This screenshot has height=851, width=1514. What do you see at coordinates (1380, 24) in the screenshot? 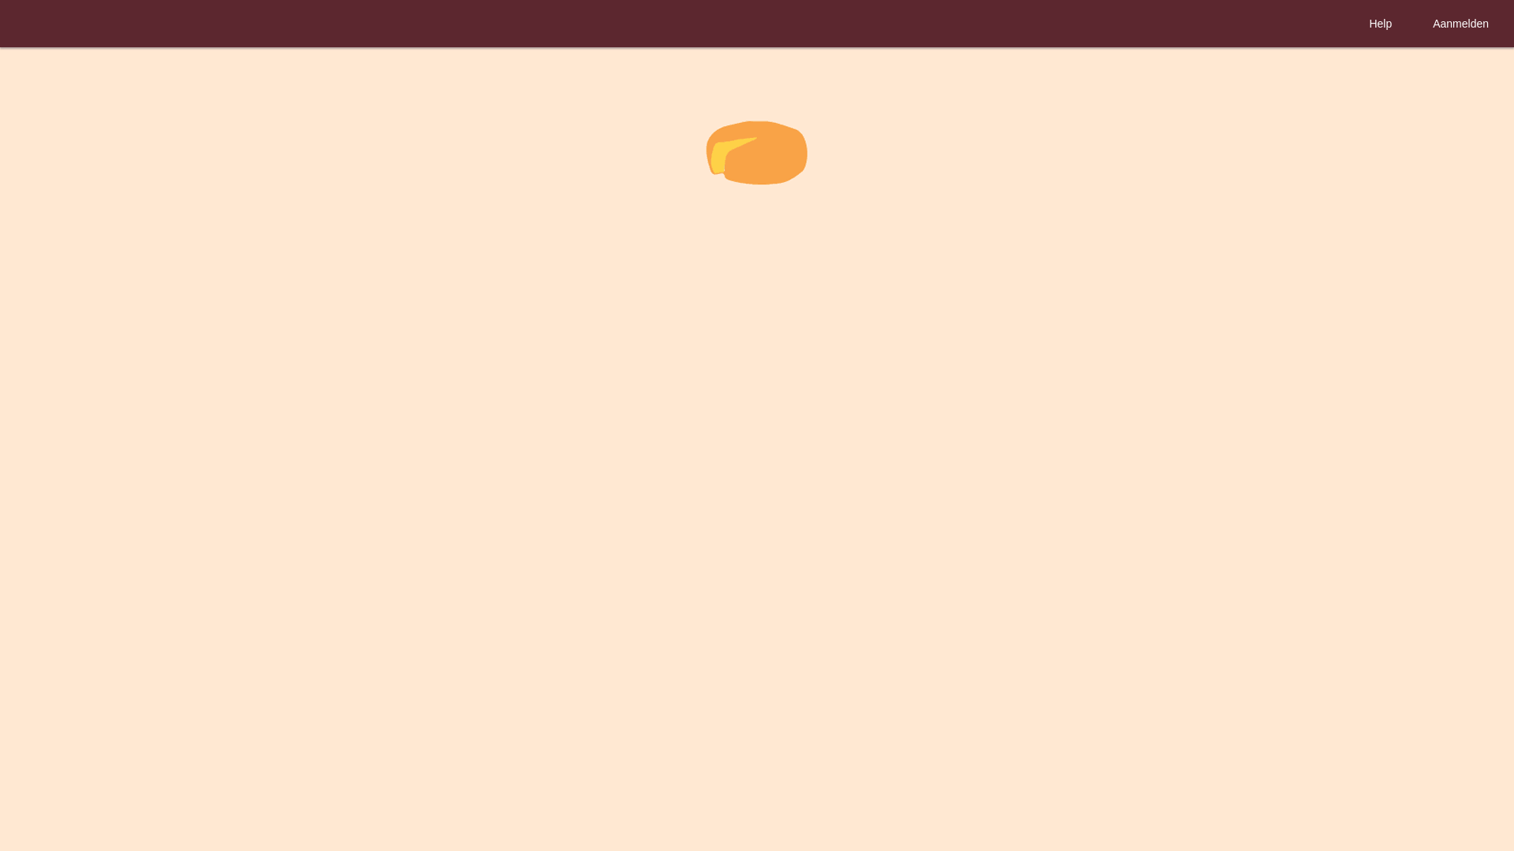
I see `Help` at bounding box center [1380, 24].